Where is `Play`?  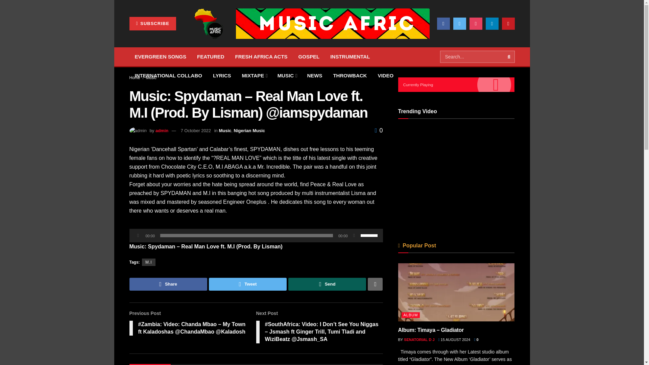
Play is located at coordinates (138, 235).